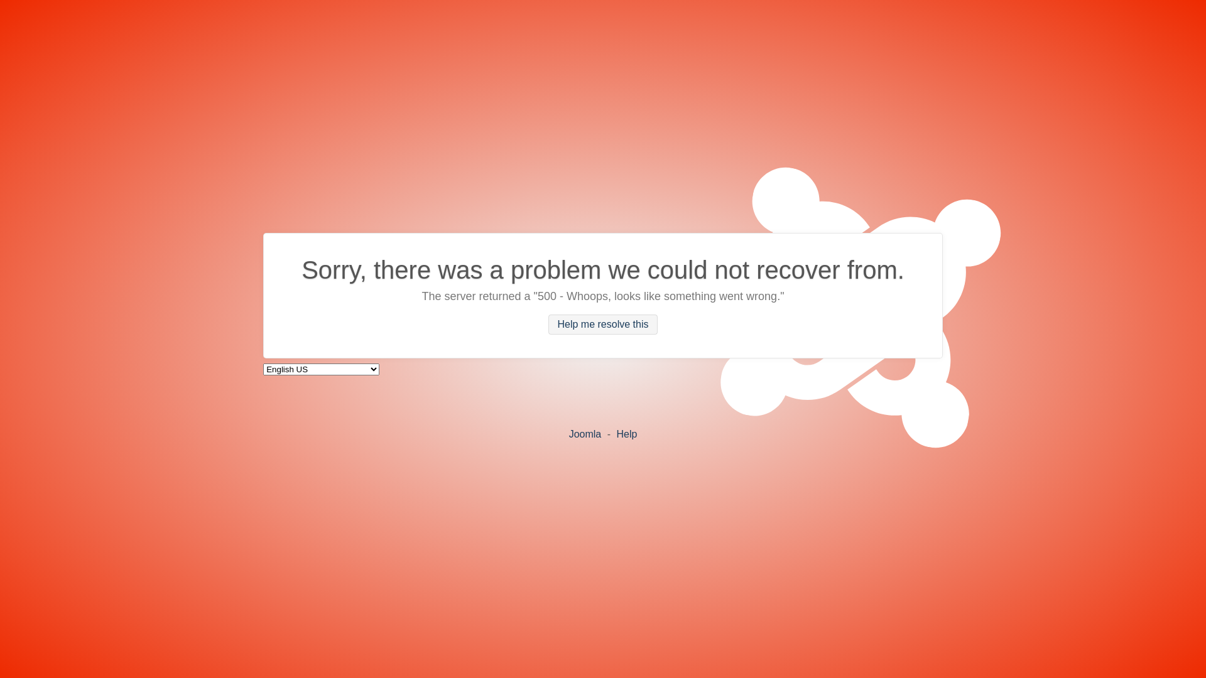  Describe the element at coordinates (585, 433) in the screenshot. I see `Joomla` at that location.